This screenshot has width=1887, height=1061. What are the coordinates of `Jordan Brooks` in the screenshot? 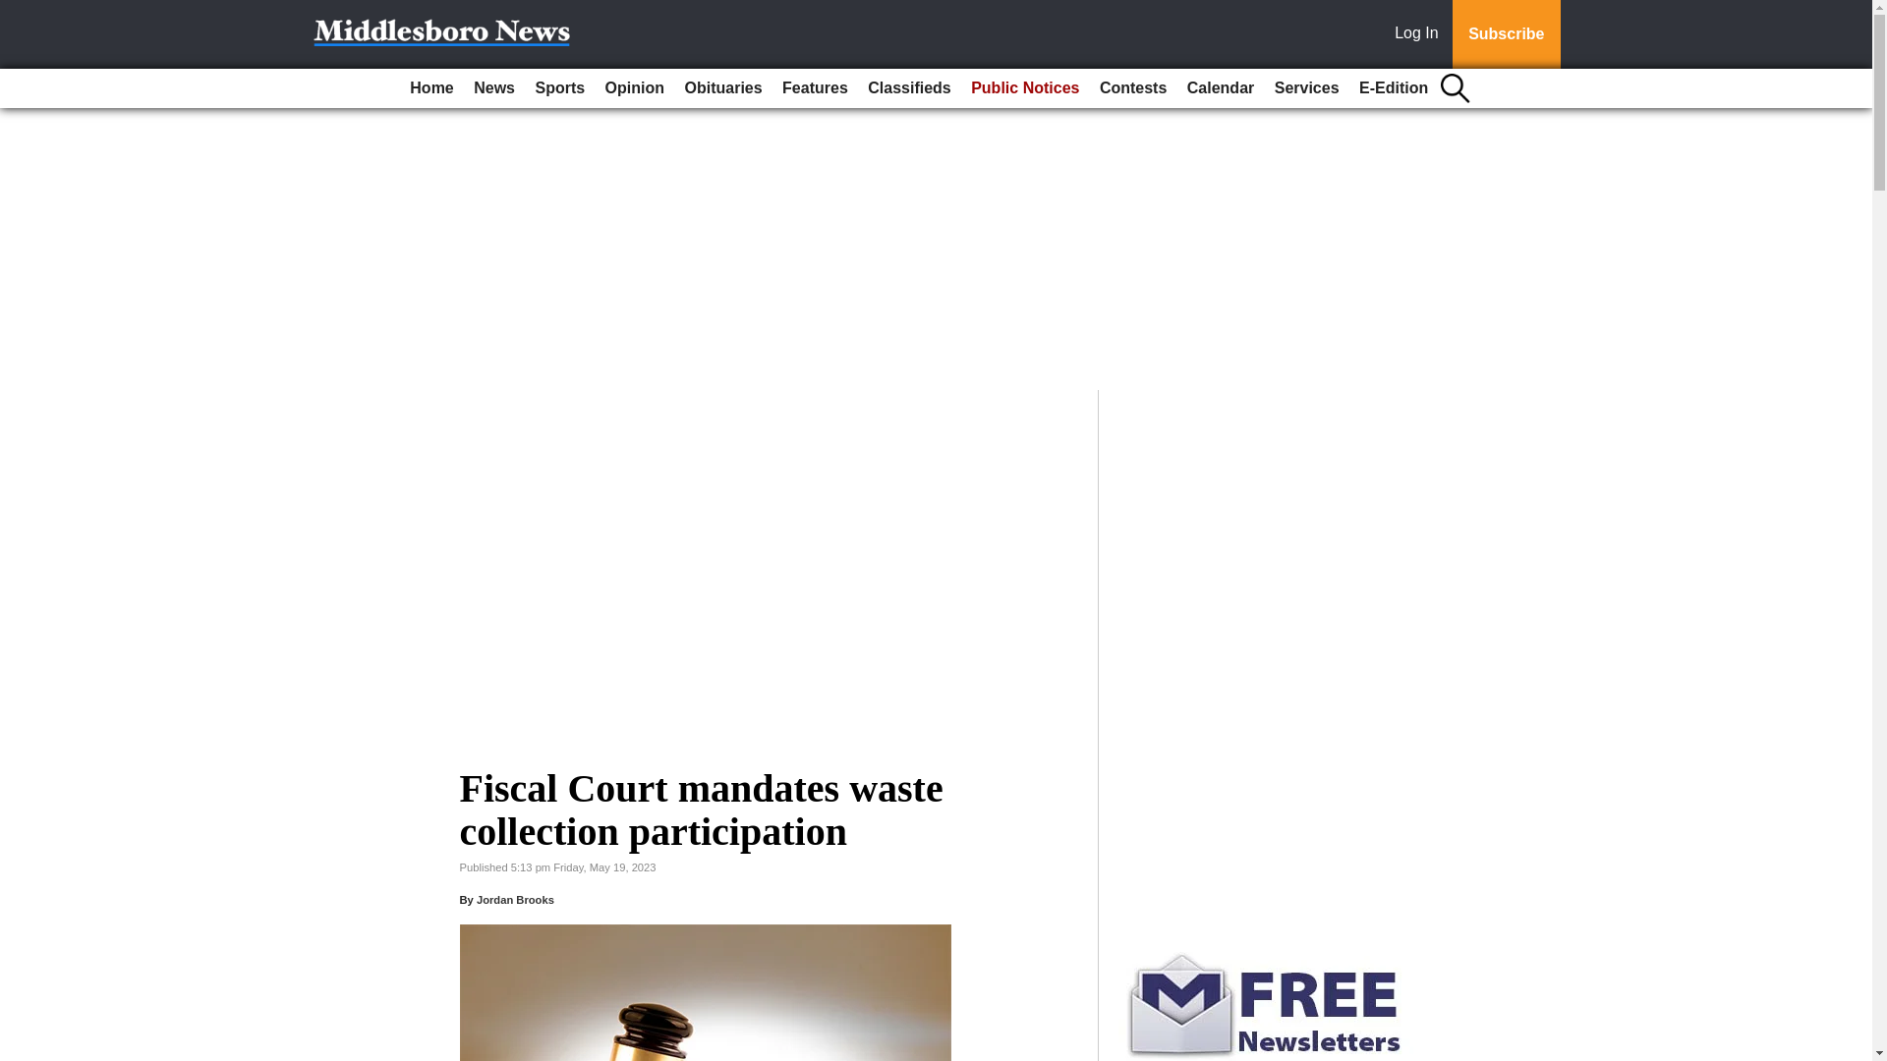 It's located at (515, 900).